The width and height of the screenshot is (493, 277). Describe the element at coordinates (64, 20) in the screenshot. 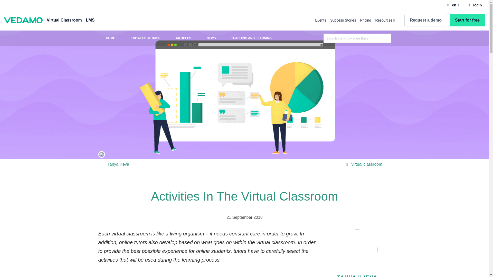

I see `Virtual Classroom` at that location.